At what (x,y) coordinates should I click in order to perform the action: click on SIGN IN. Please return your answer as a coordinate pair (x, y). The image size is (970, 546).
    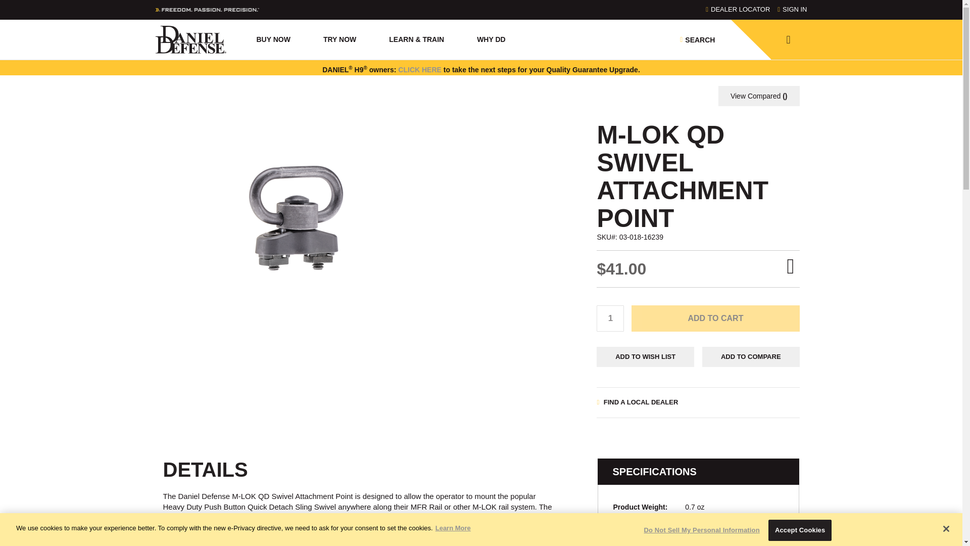
    Looking at the image, I should click on (792, 9).